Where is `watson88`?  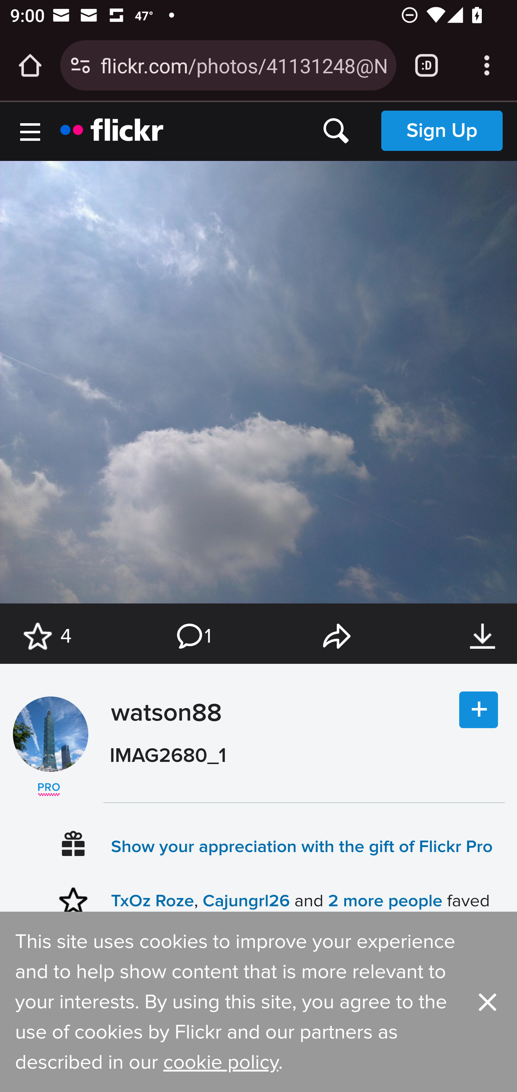
watson88 is located at coordinates (50, 734).